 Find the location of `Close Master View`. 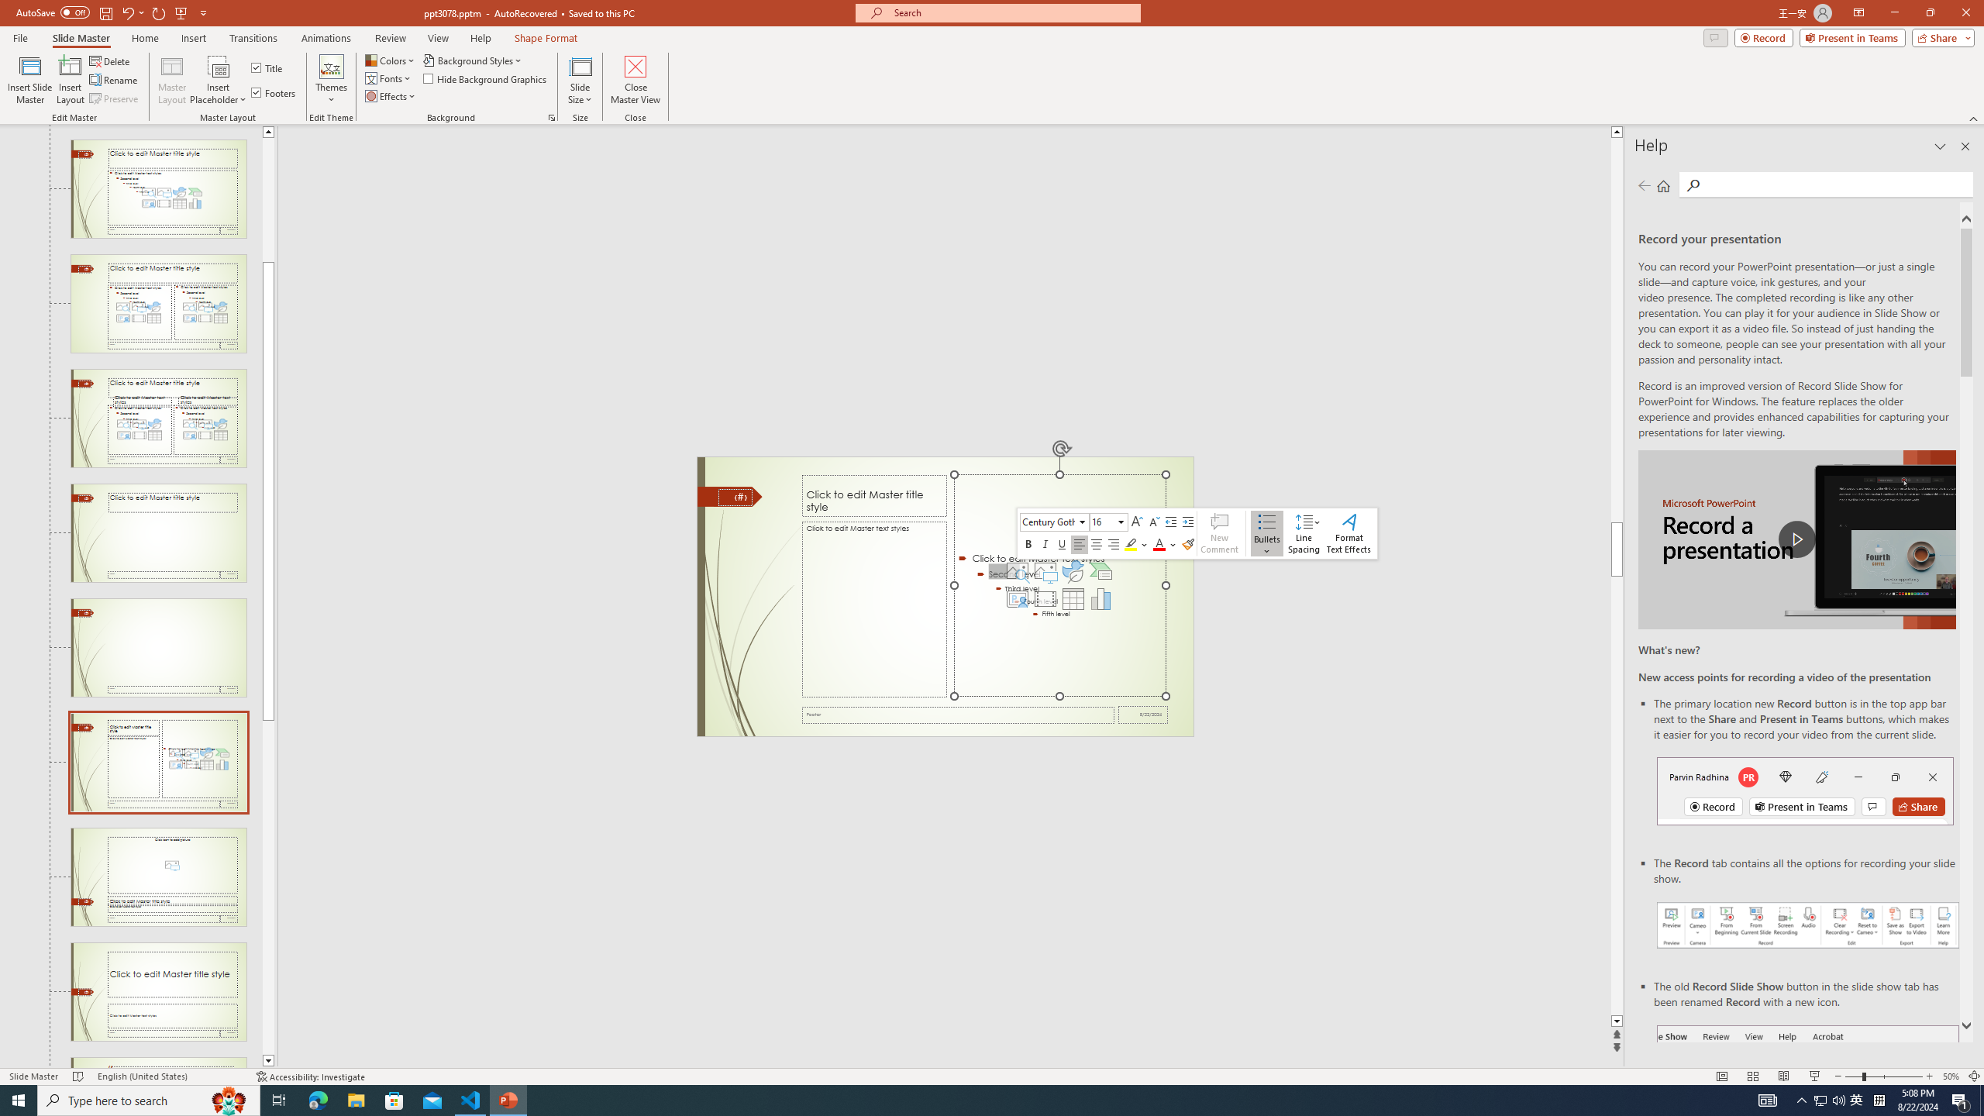

Close Master View is located at coordinates (635, 80).